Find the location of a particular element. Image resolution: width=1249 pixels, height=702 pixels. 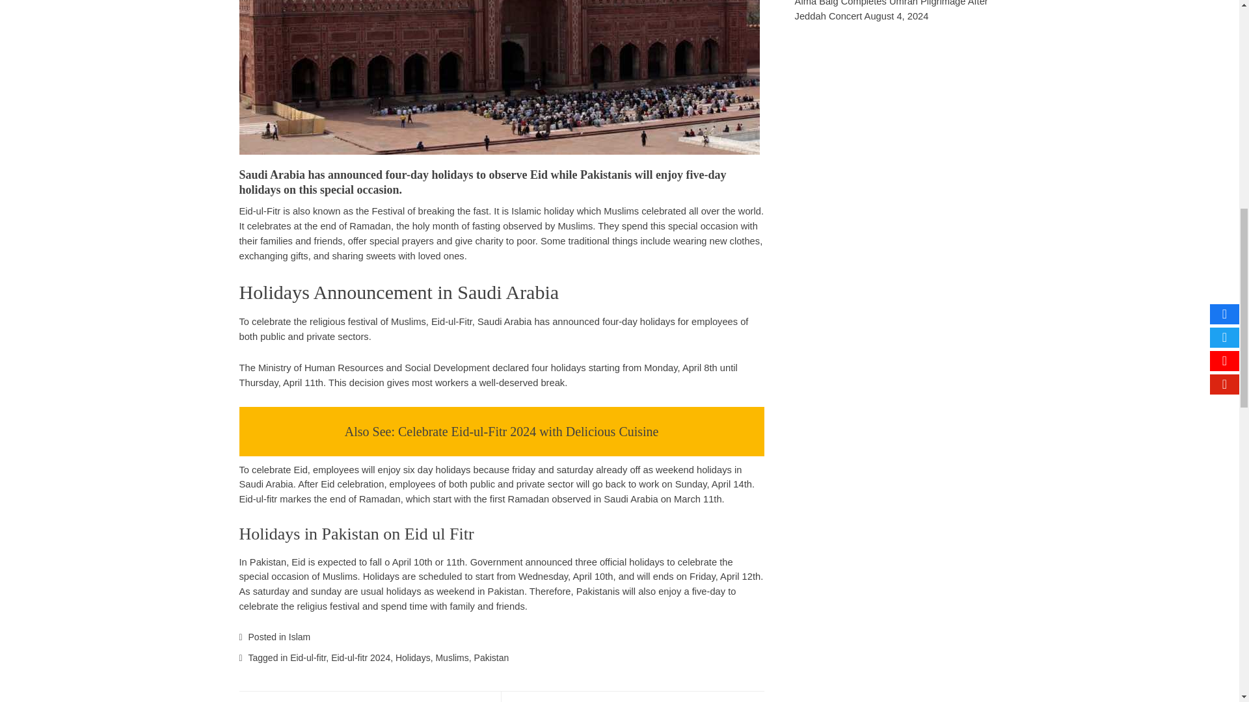

Celebrate Eid-ul-Fitr 2024 with Delicious Cuisine is located at coordinates (528, 432).